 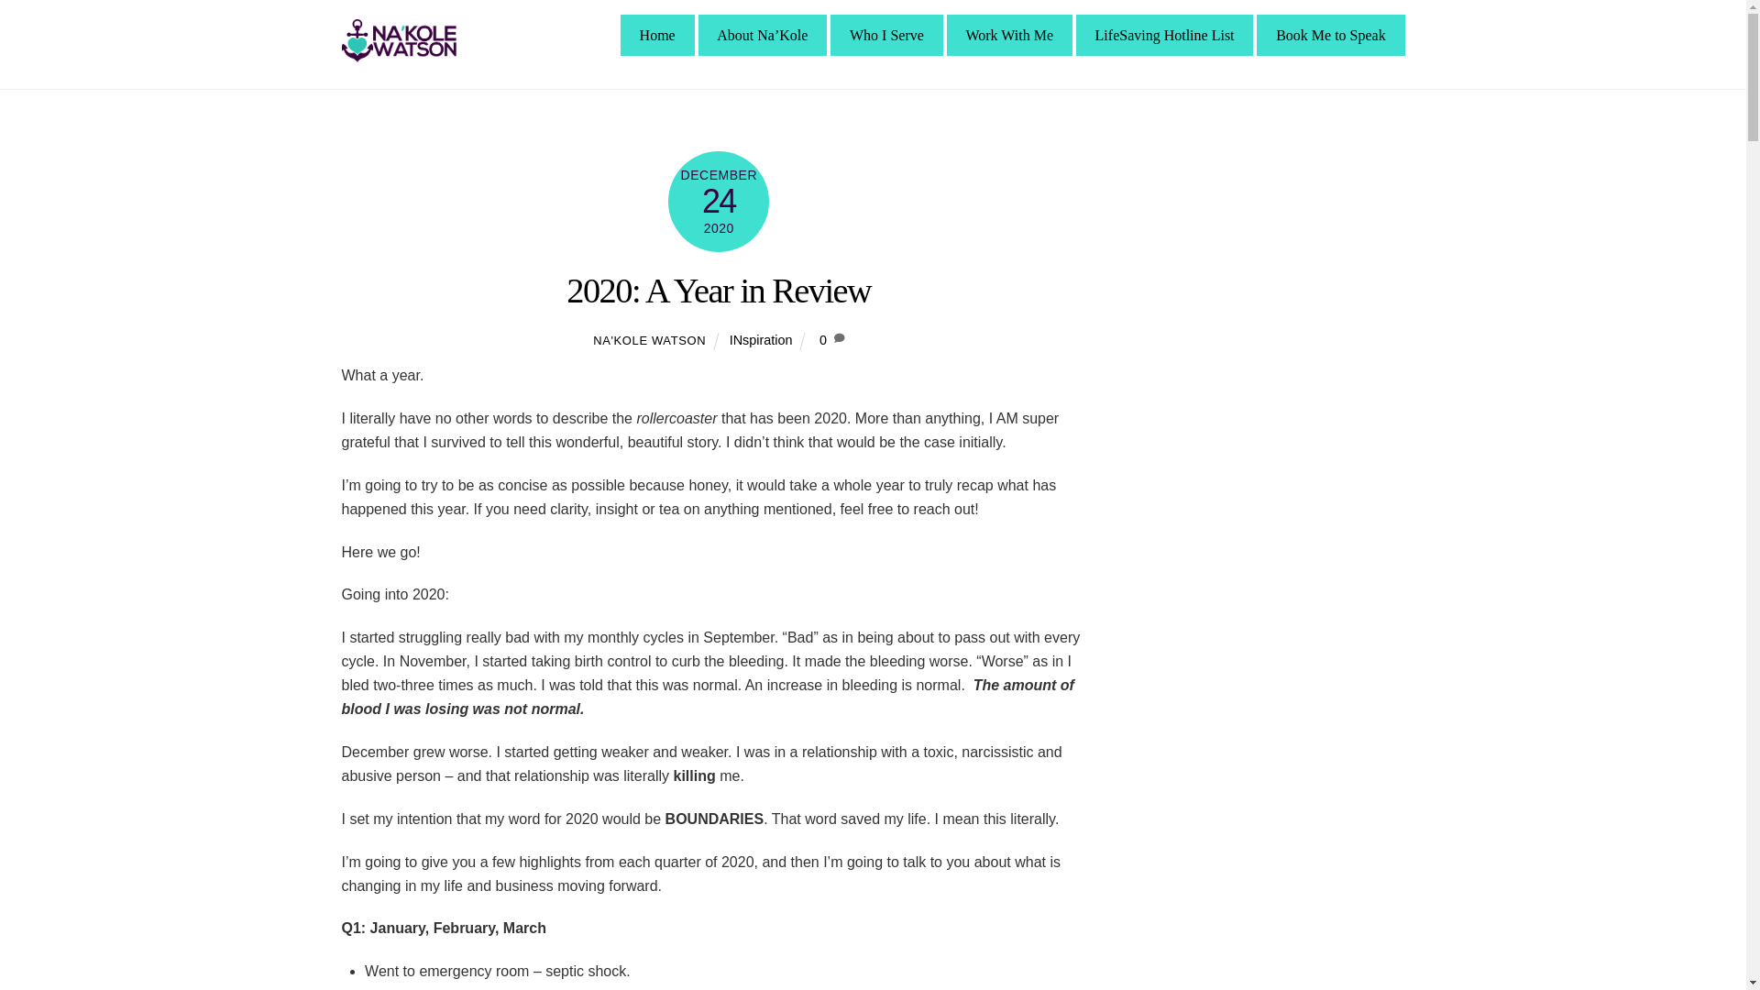 I want to click on NA'KOLE WATSON, so click(x=649, y=340).